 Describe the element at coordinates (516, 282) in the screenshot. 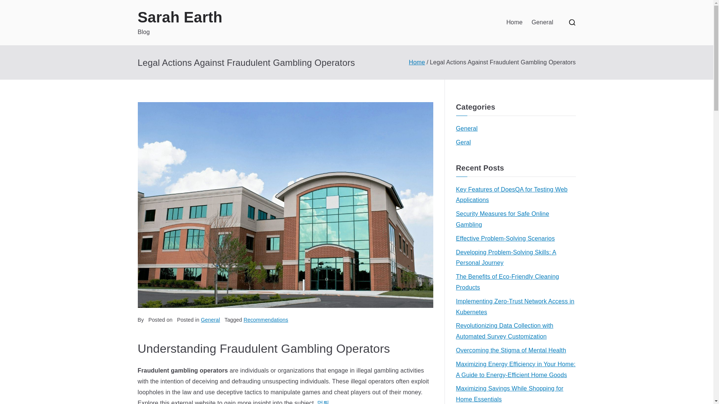

I see `The Benefits of Eco-Friendly Cleaning Products` at that location.